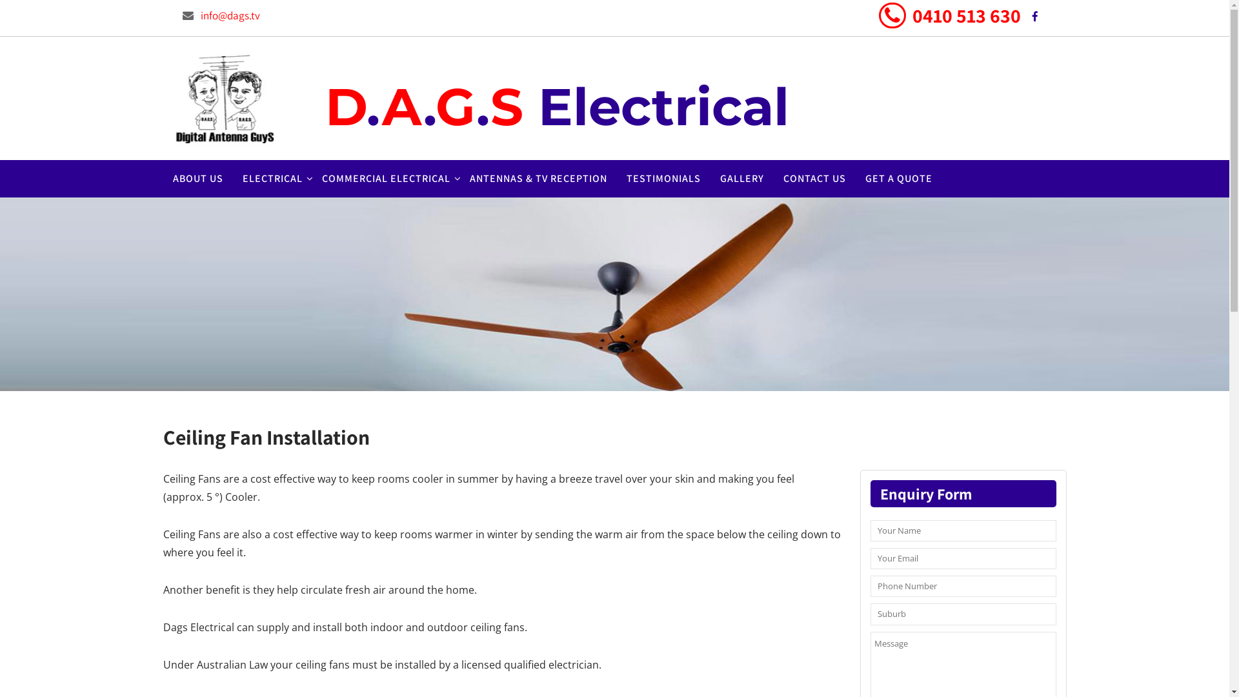 This screenshot has width=1239, height=697. I want to click on CONTACT US, so click(814, 178).